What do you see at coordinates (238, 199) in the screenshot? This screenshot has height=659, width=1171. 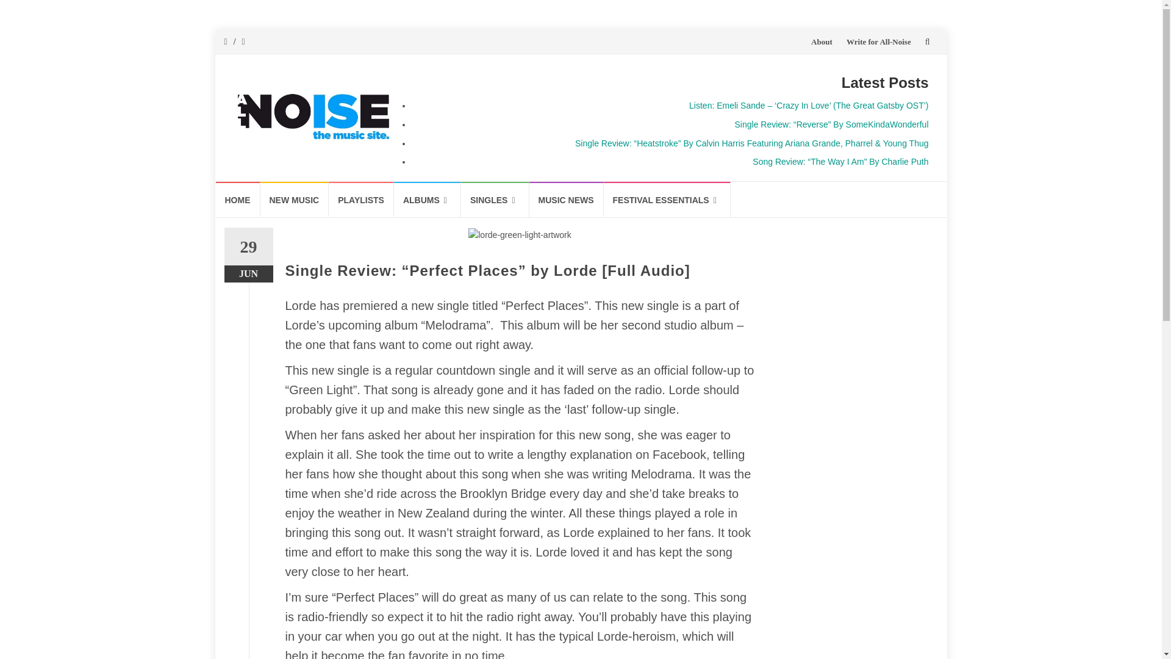 I see `HOME` at bounding box center [238, 199].